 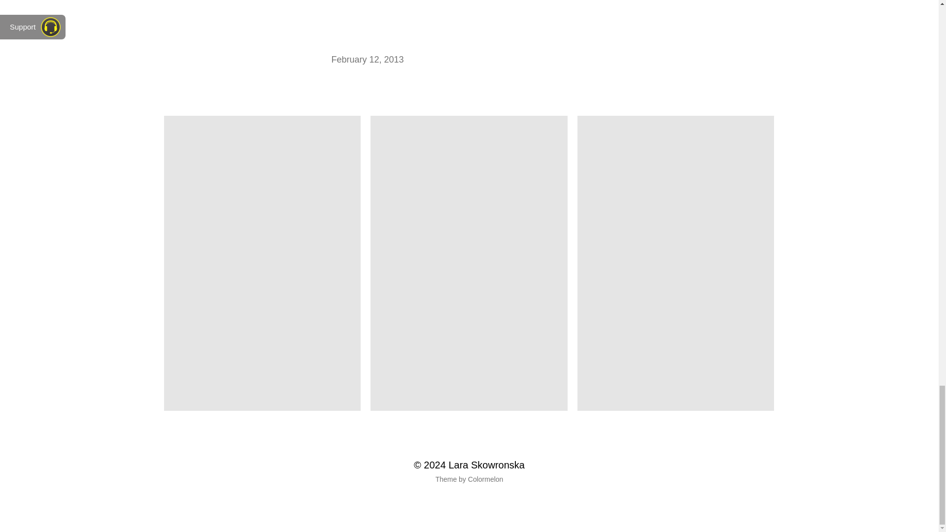 I want to click on Colormelon, so click(x=486, y=479).